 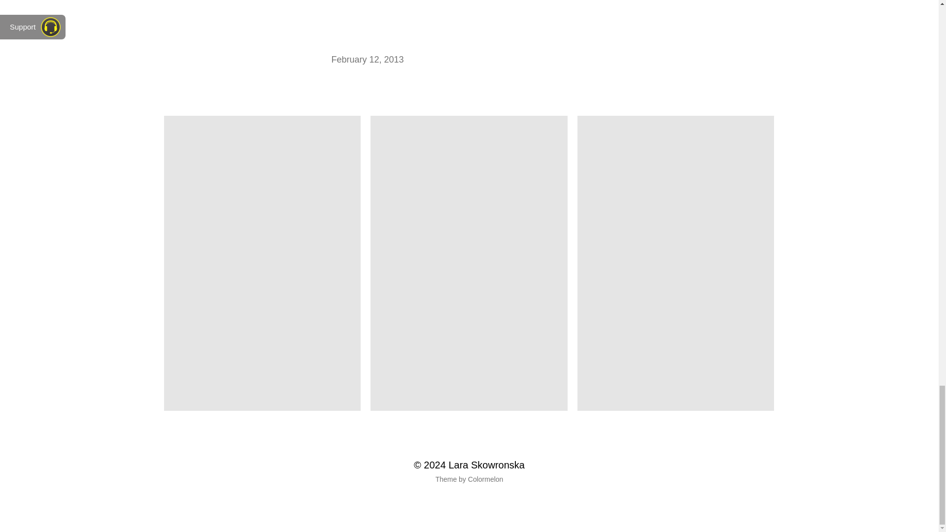 I want to click on Colormelon, so click(x=486, y=479).